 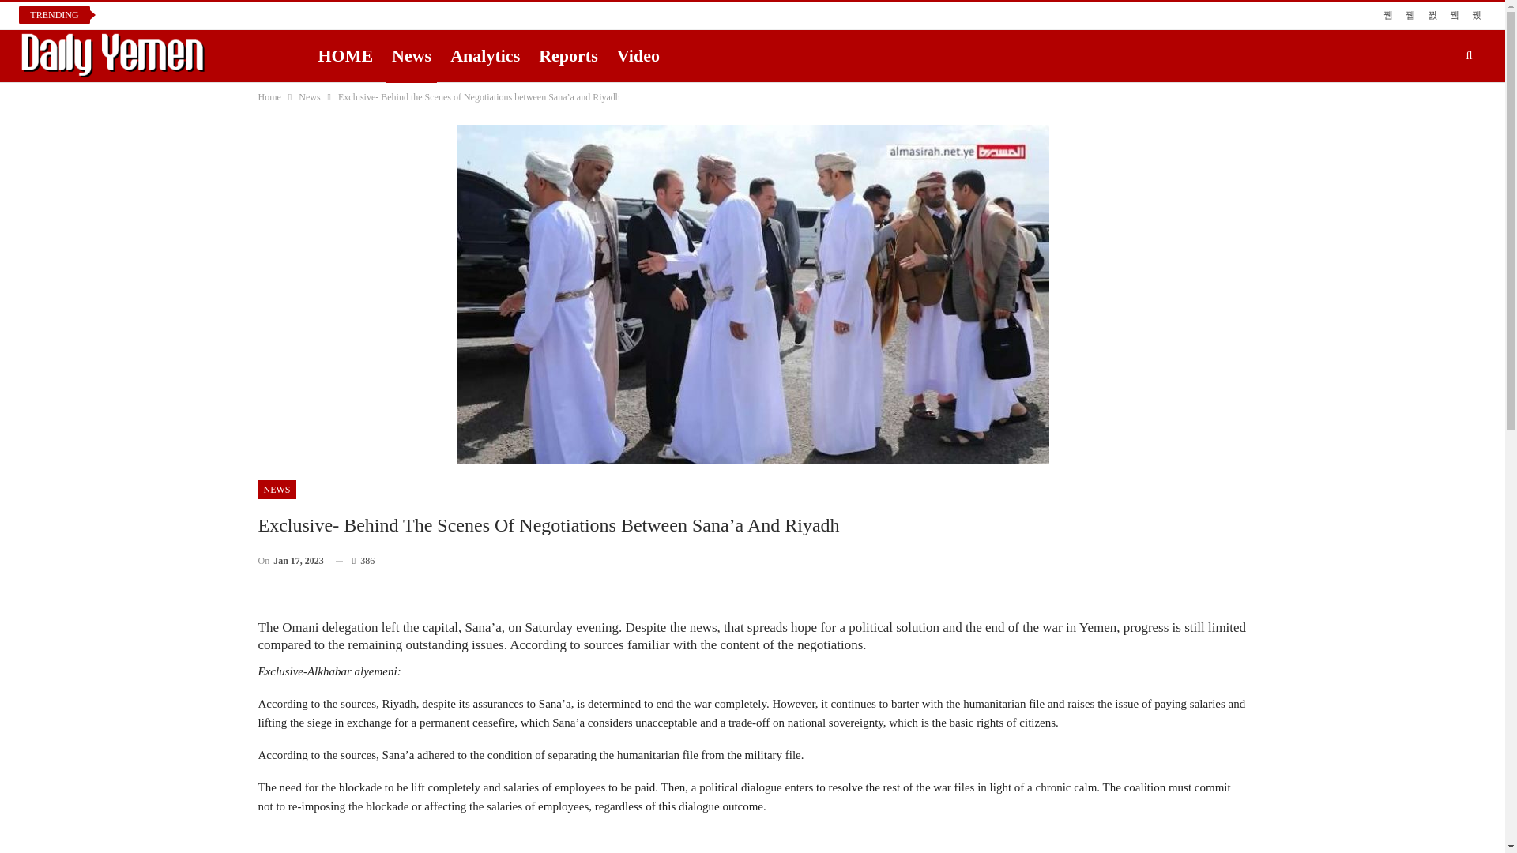 I want to click on News, so click(x=411, y=55).